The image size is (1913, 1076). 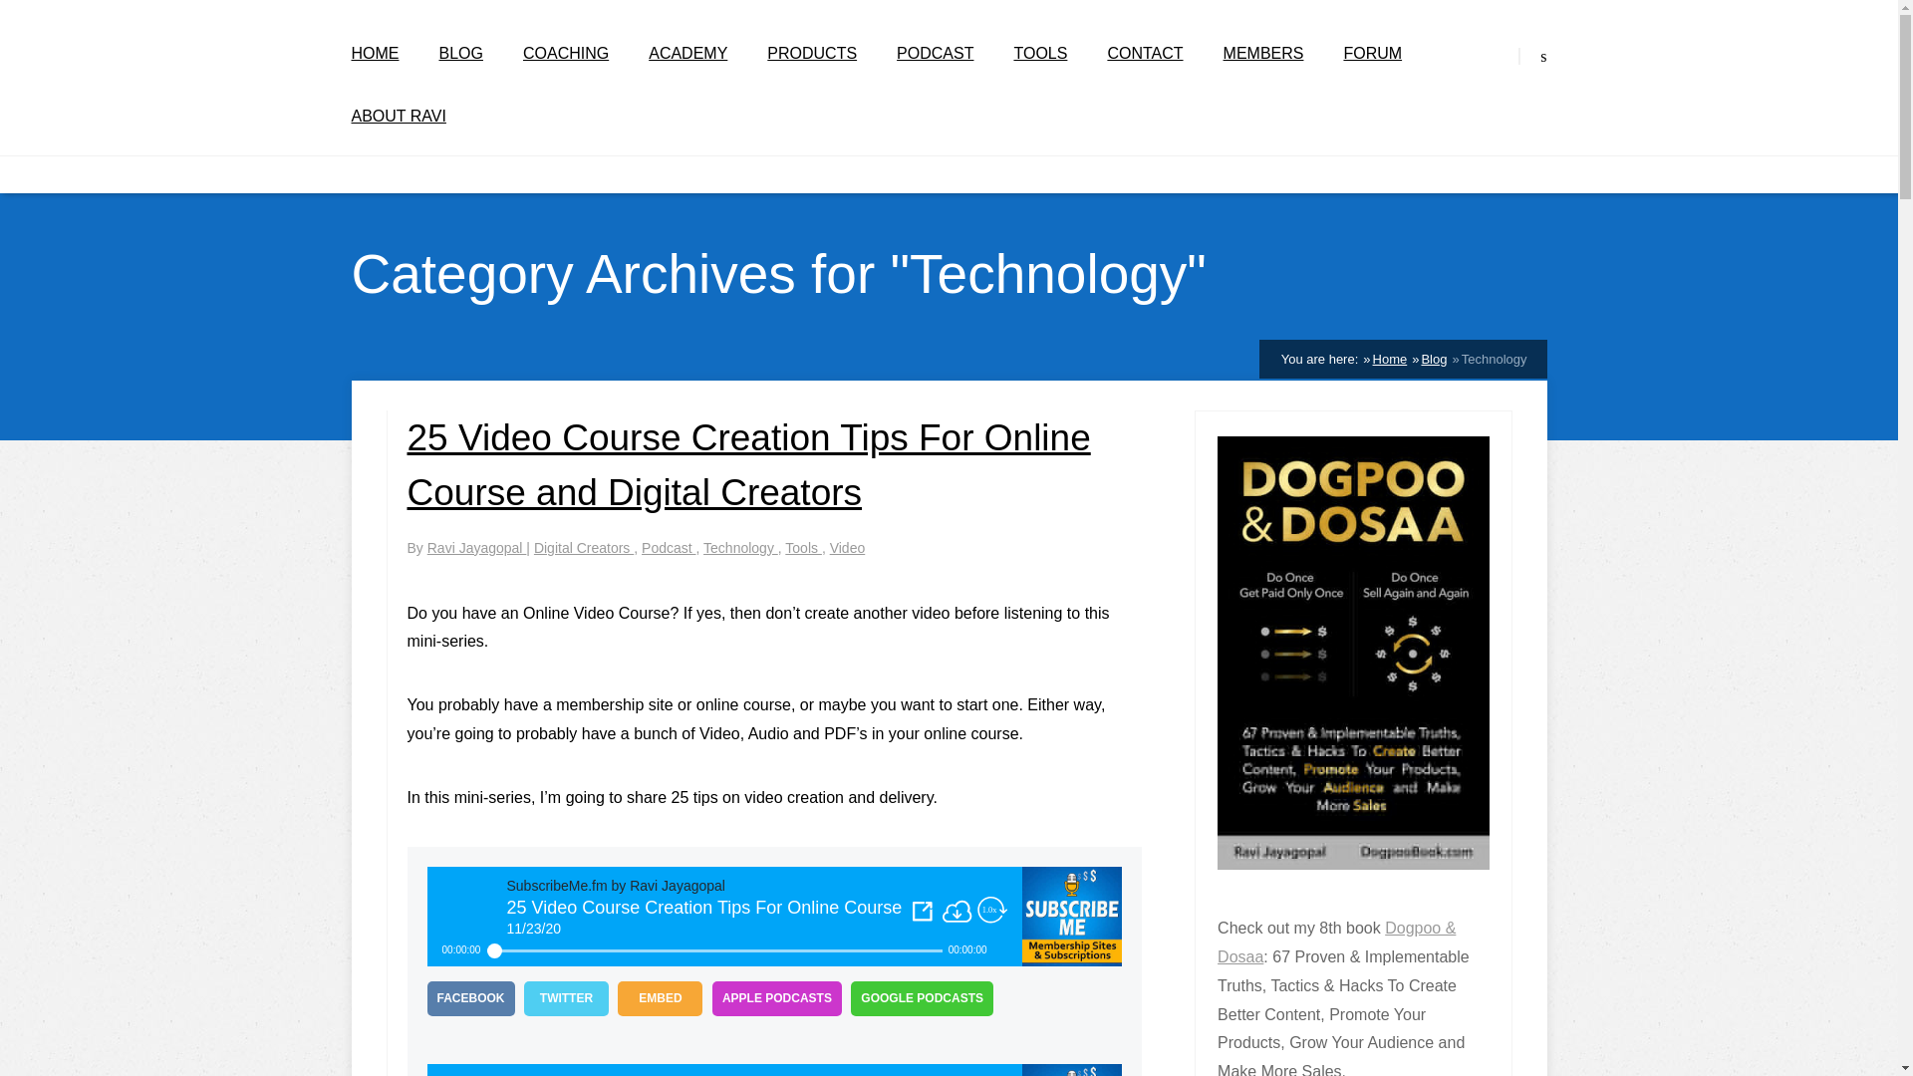 I want to click on Technology, so click(x=741, y=548).